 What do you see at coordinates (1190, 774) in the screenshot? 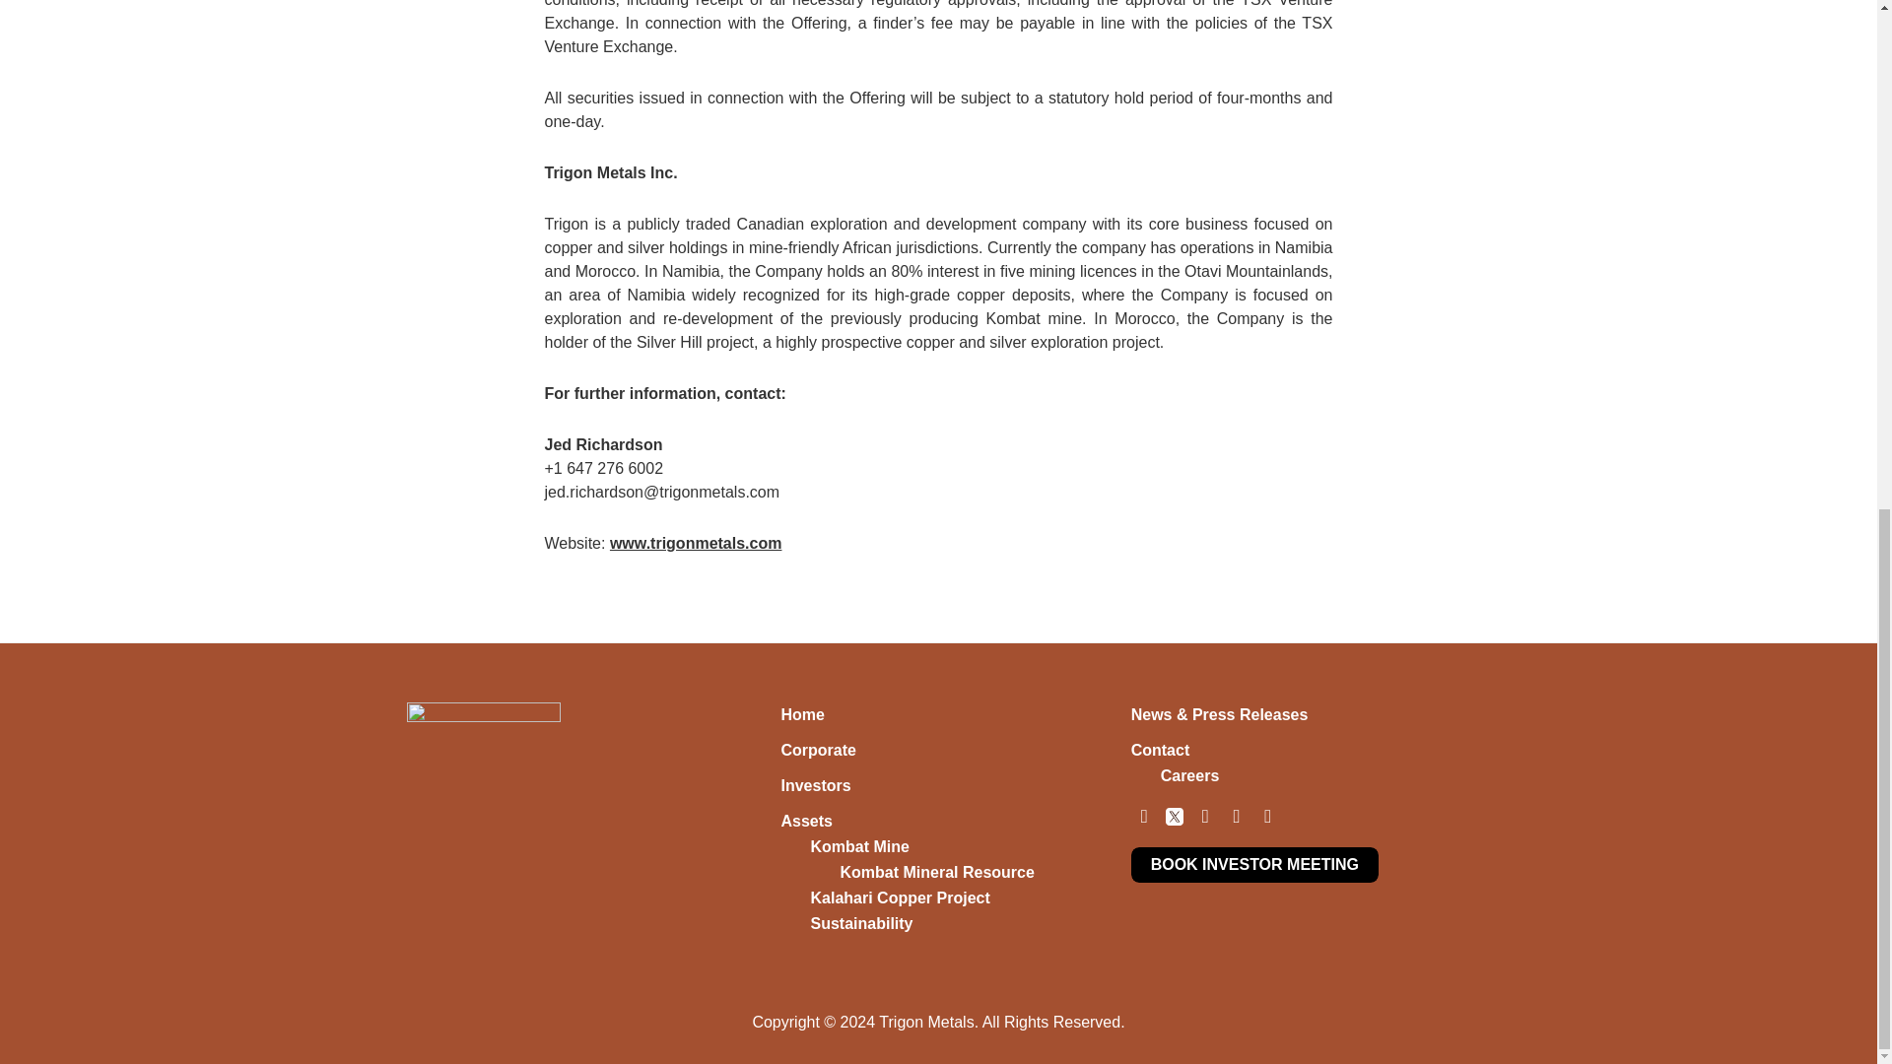
I see `Careers` at bounding box center [1190, 774].